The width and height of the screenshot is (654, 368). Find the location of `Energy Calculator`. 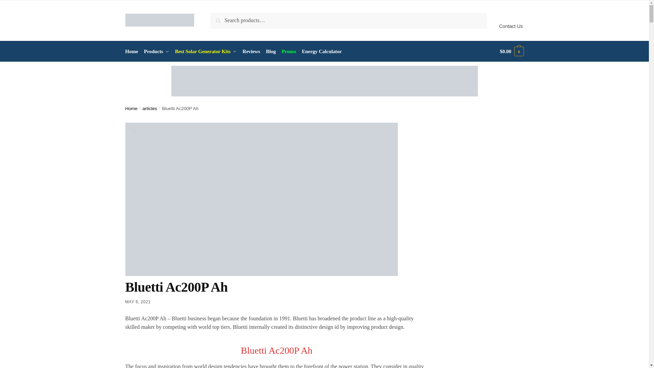

Energy Calculator is located at coordinates (322, 51).